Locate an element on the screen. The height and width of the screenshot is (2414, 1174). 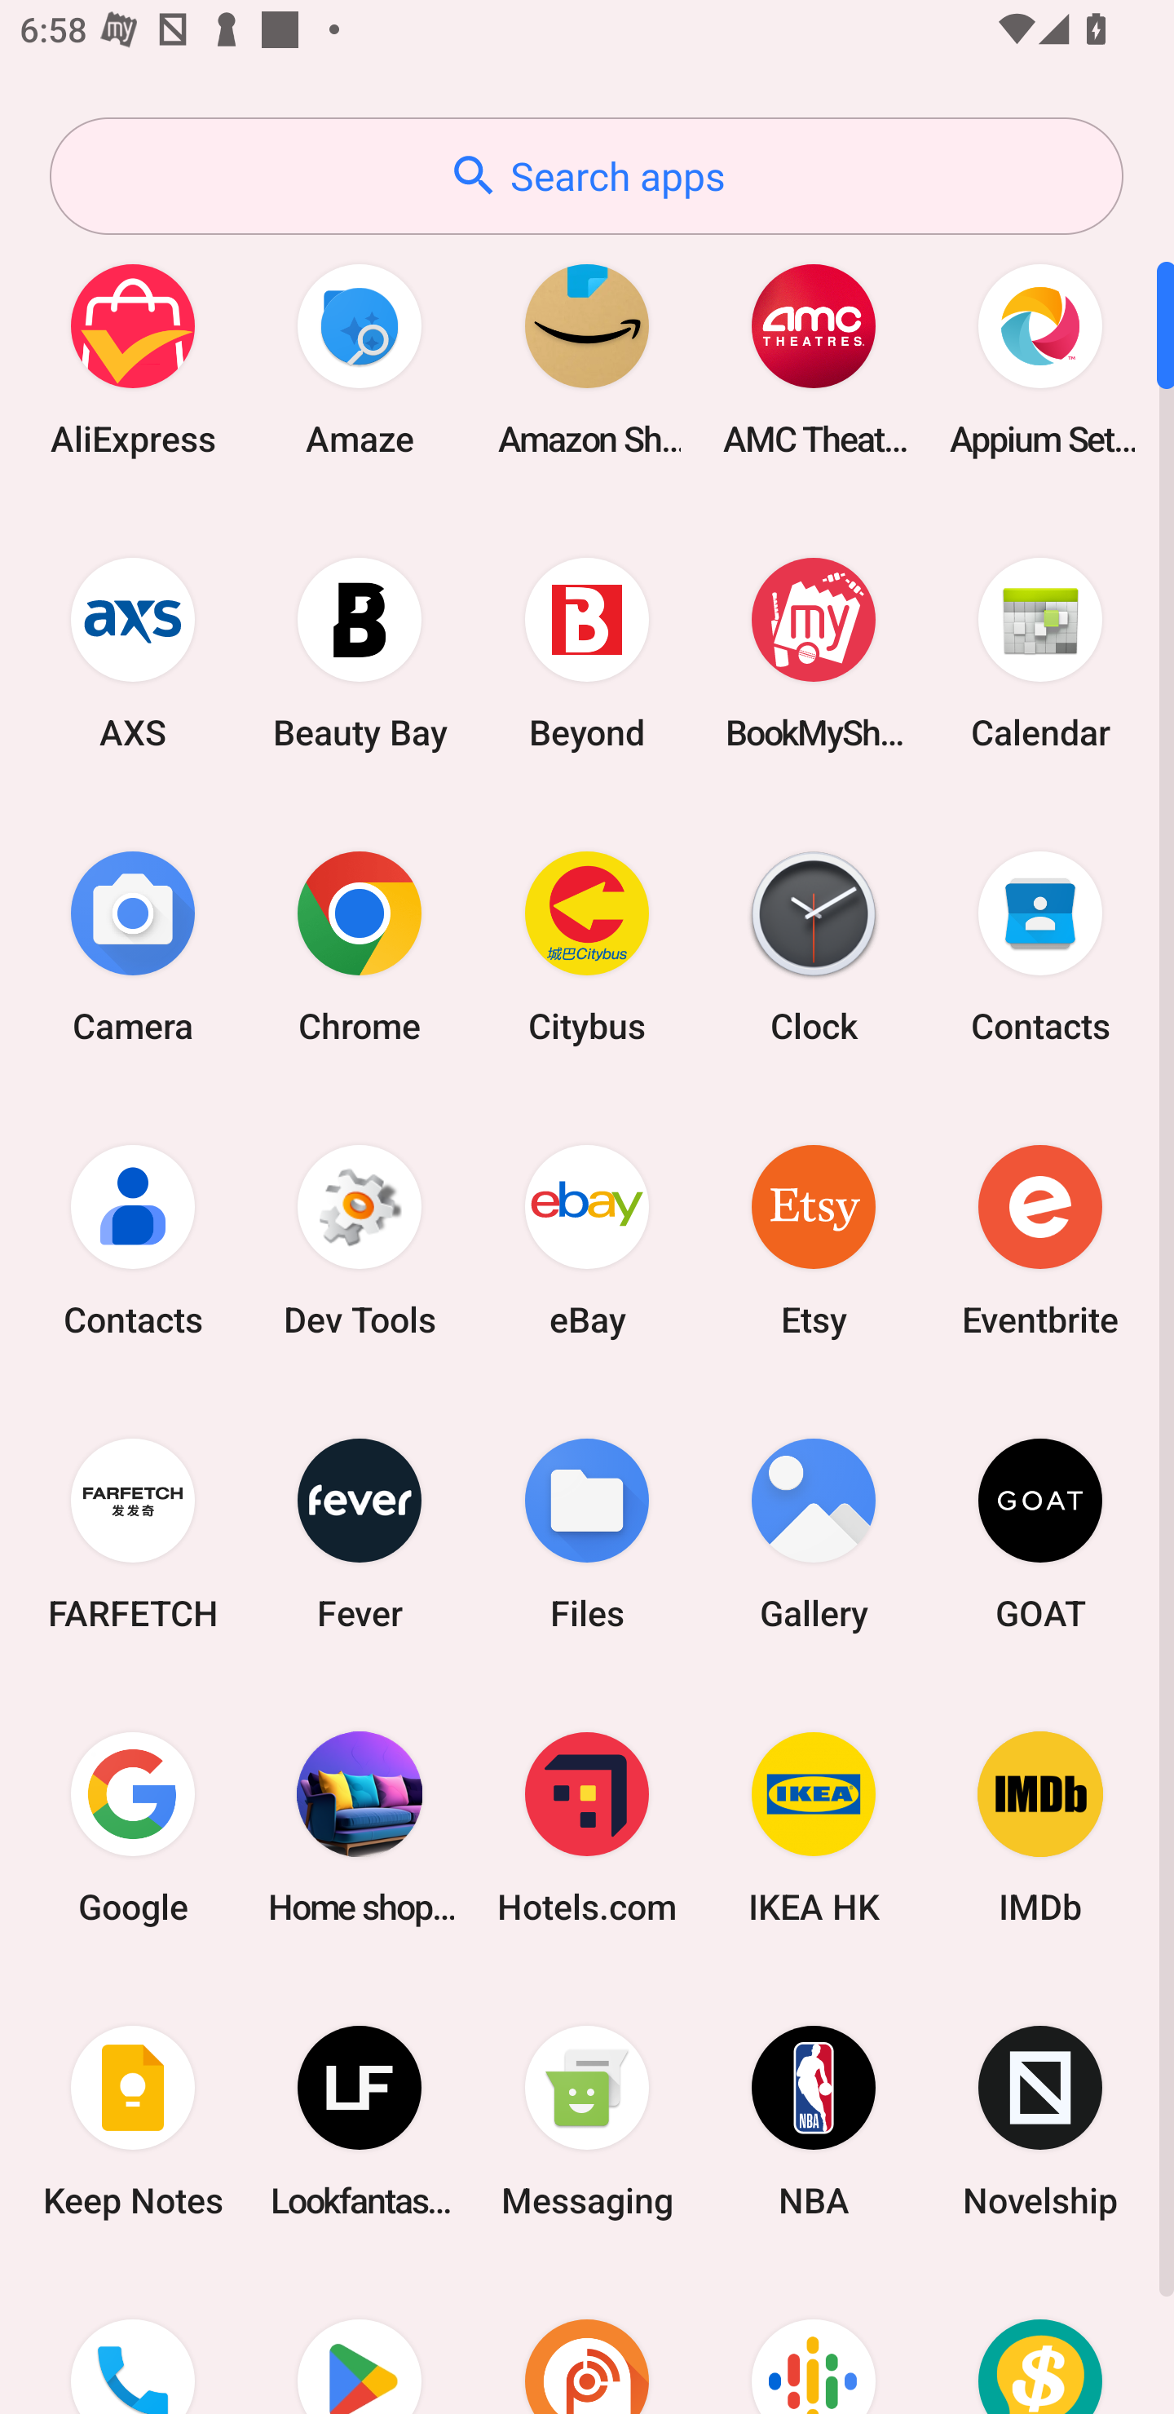
eBay is located at coordinates (587, 1240).